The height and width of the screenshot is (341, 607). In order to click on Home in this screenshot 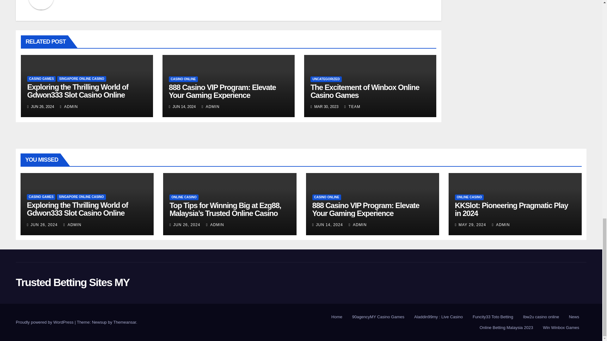, I will do `click(337, 317)`.